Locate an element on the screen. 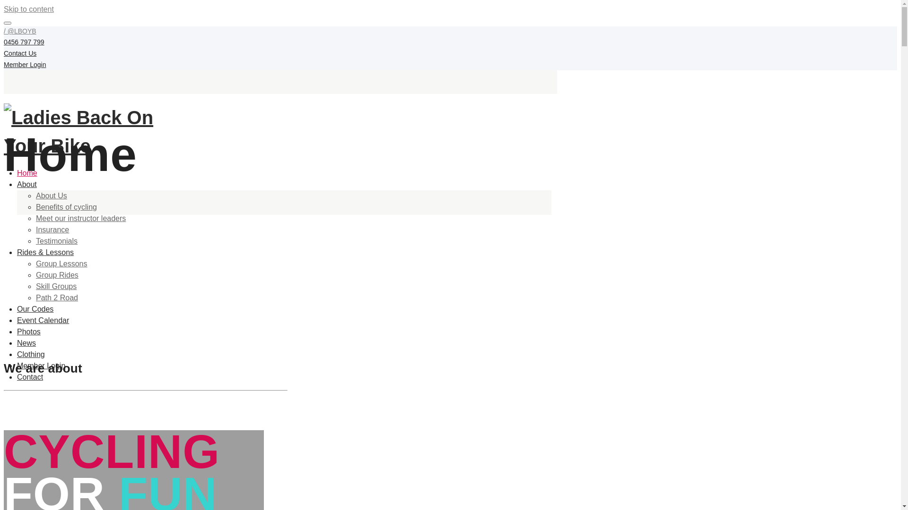  Our Codes is located at coordinates (35, 309).